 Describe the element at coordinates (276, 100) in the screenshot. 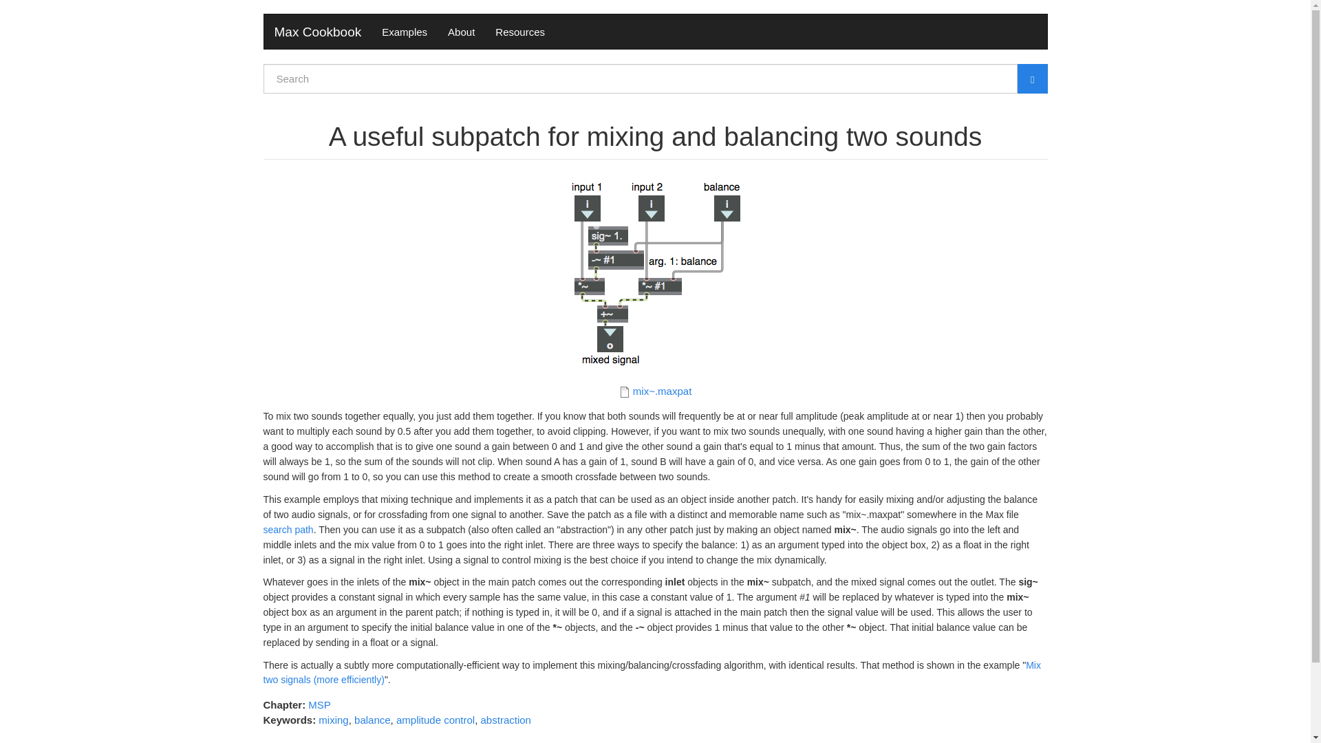

I see `Search` at that location.